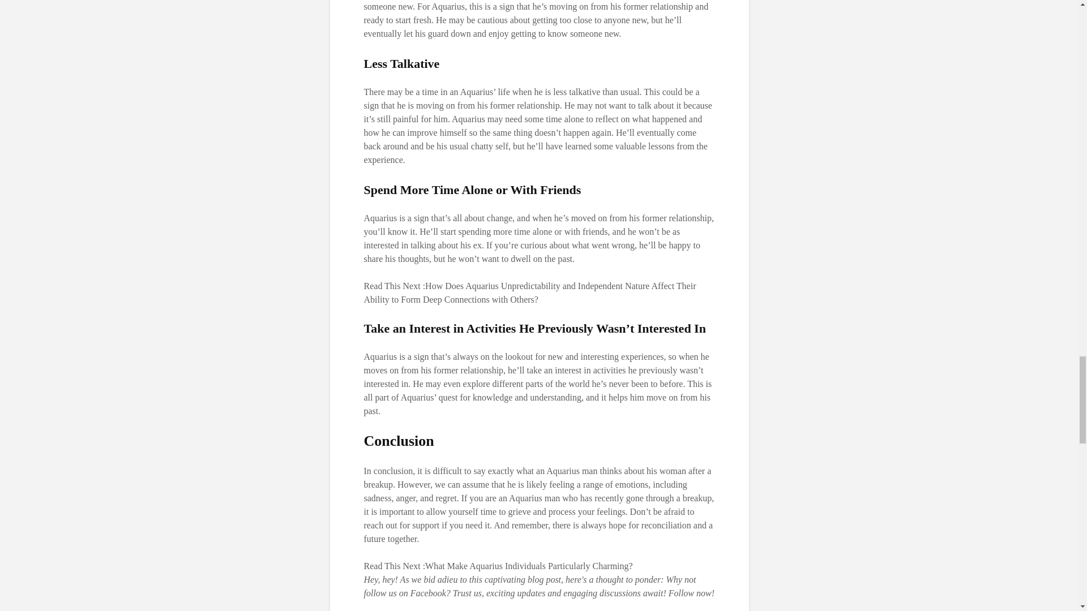 This screenshot has width=1087, height=611. I want to click on What Make Aquarius Individuals Particularly Charming?, so click(529, 566).